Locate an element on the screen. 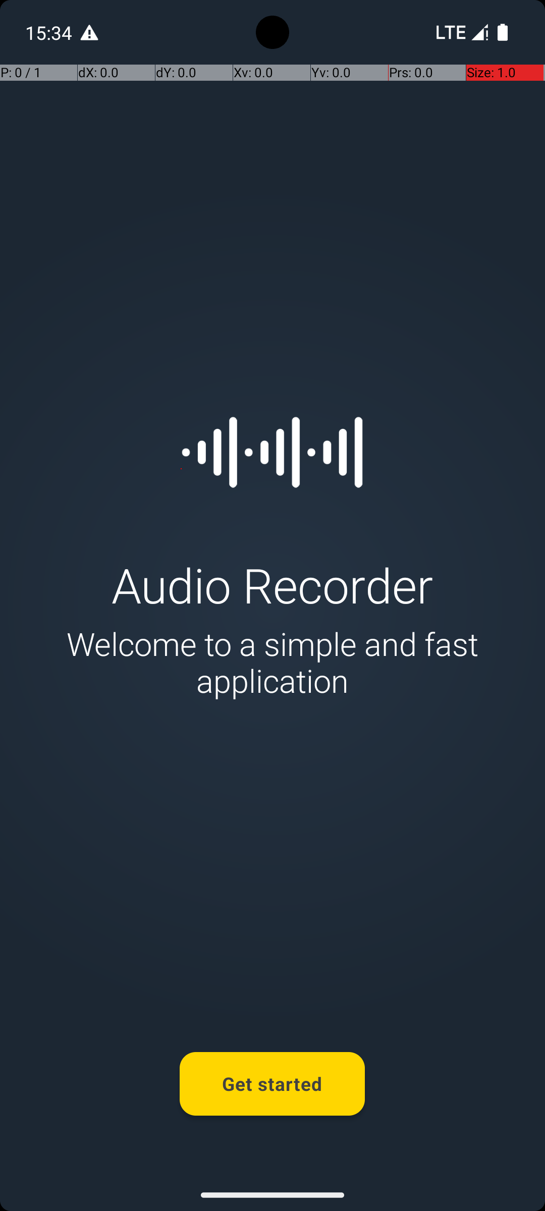 Image resolution: width=545 pixels, height=1211 pixels. Audio Recorder is located at coordinates (272, 584).